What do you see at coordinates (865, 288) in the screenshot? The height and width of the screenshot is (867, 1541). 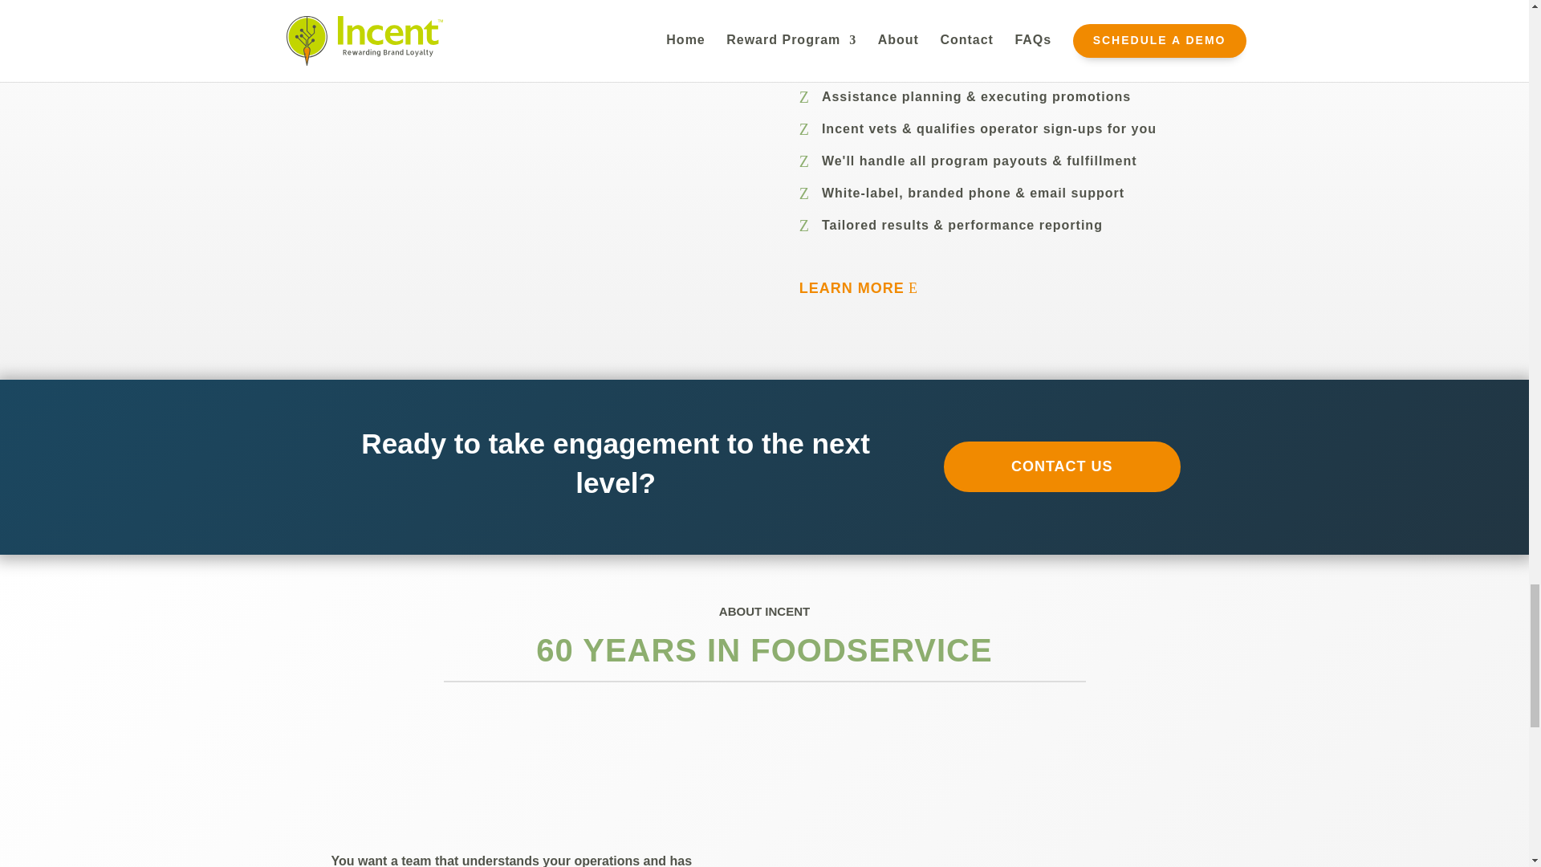 I see `LEARN MORE` at bounding box center [865, 288].